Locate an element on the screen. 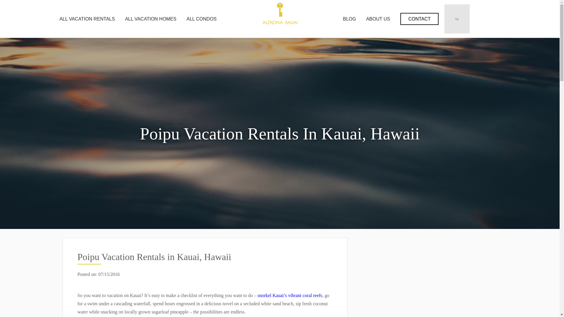  CONTACT is located at coordinates (419, 19).